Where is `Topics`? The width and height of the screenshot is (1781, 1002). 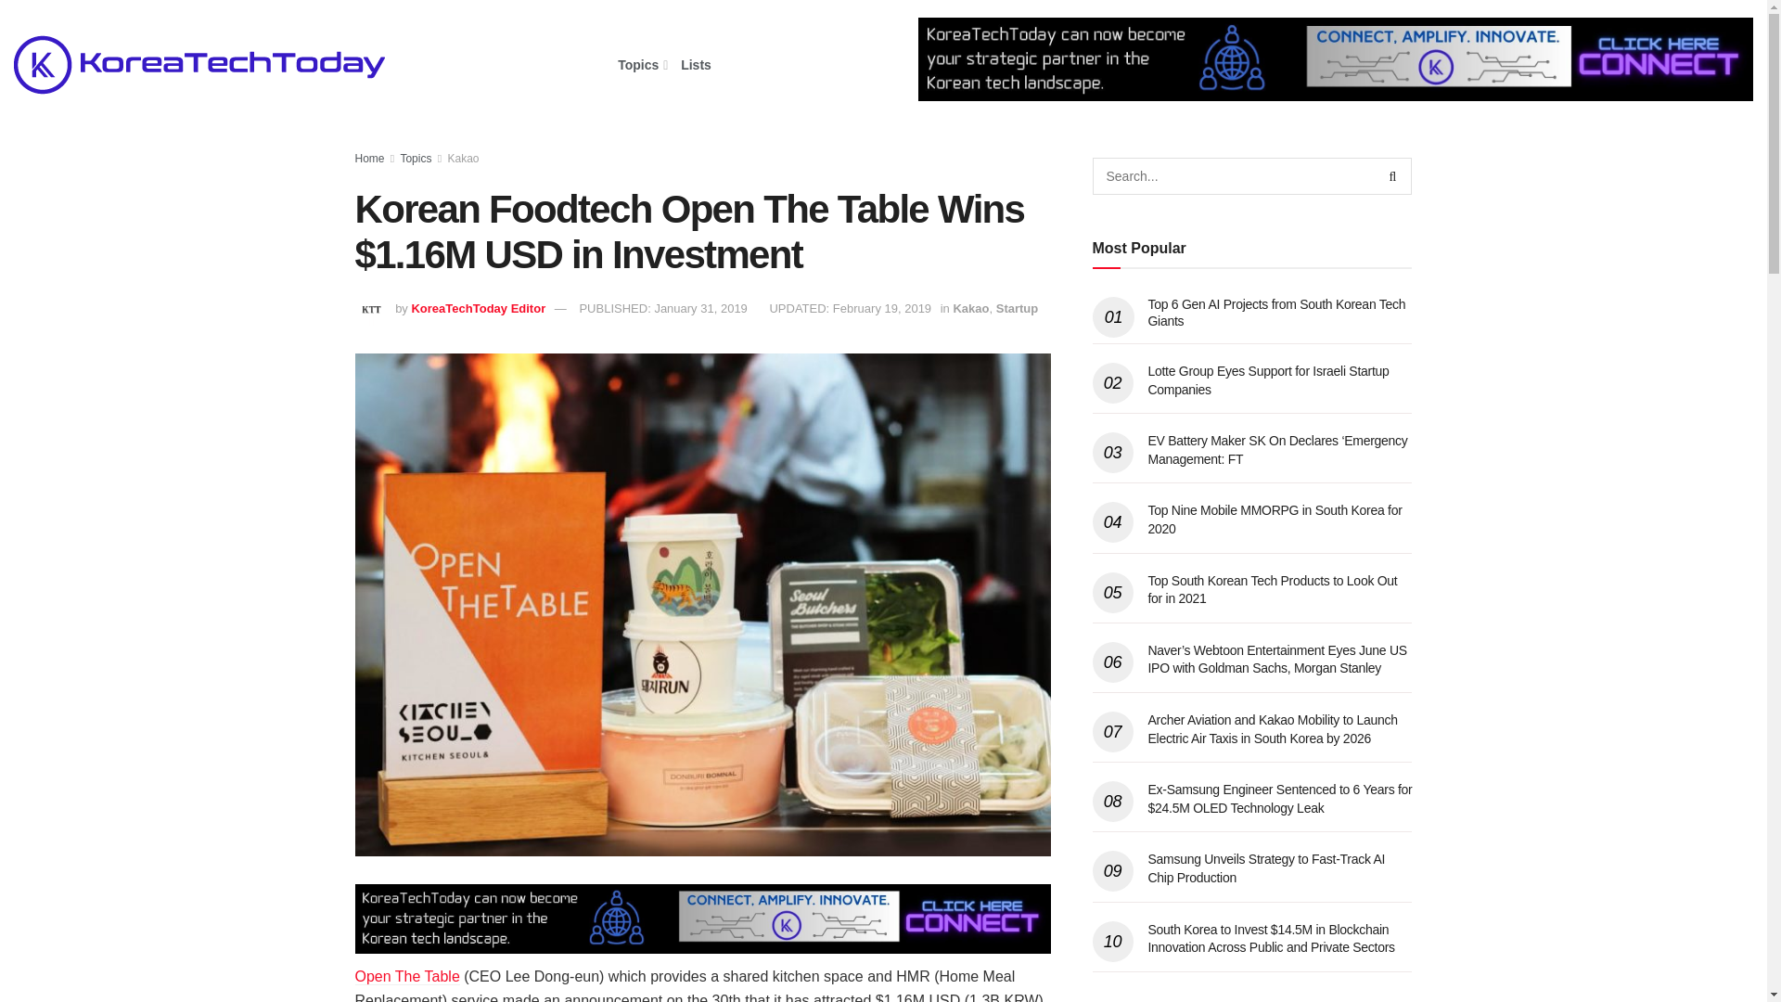 Topics is located at coordinates (641, 65).